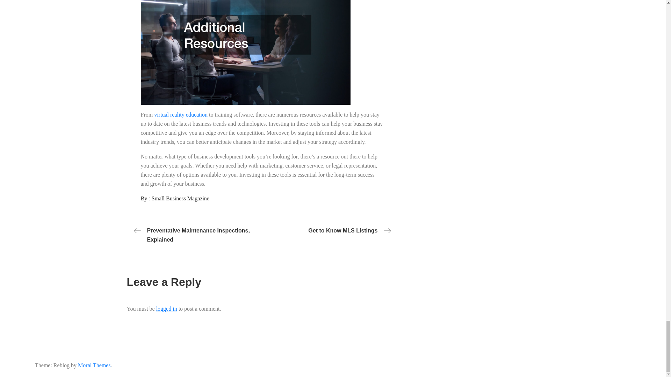 Image resolution: width=671 pixels, height=377 pixels. Describe the element at coordinates (166, 309) in the screenshot. I see `logged in` at that location.